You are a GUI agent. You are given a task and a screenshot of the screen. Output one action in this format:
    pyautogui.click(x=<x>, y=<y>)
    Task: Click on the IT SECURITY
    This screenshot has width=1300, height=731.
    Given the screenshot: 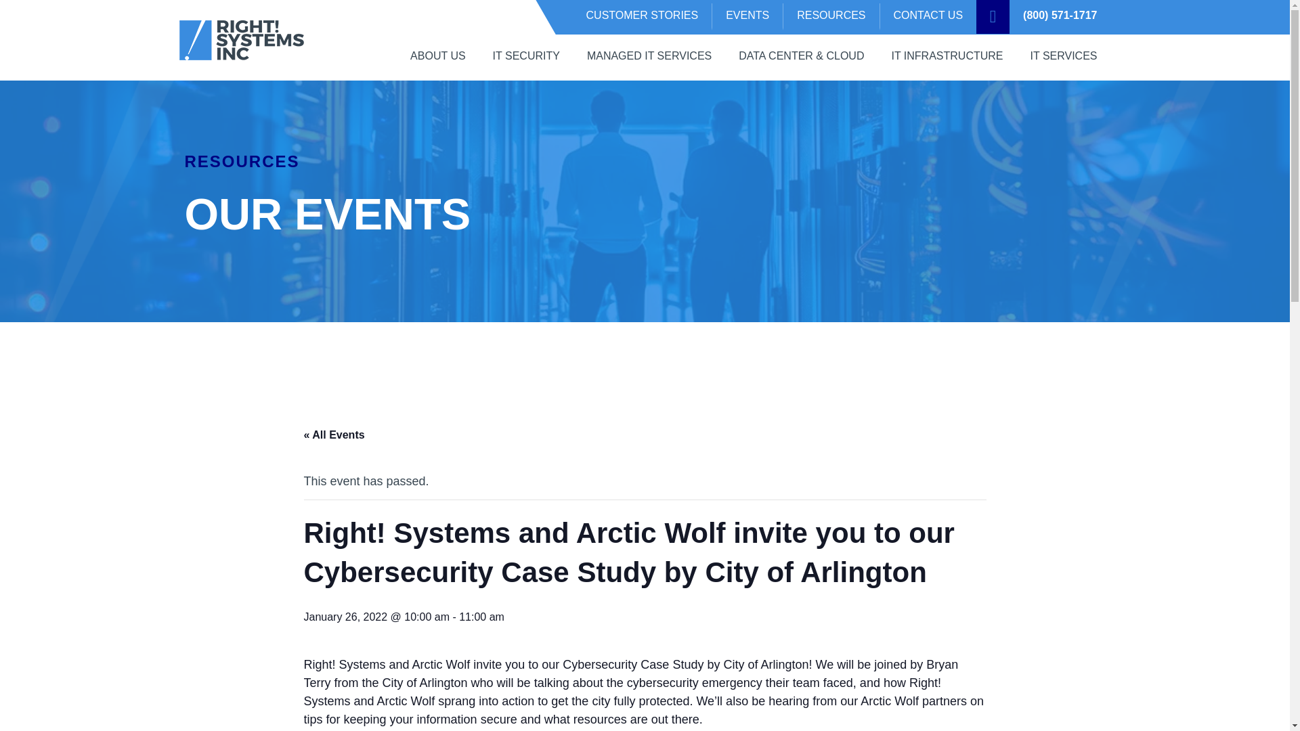 What is the action you would take?
    pyautogui.click(x=526, y=57)
    